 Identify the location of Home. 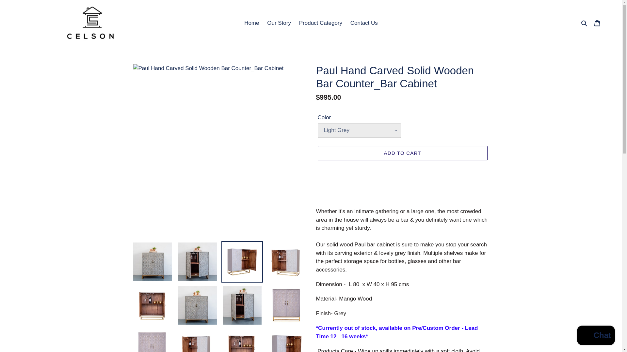
(251, 23).